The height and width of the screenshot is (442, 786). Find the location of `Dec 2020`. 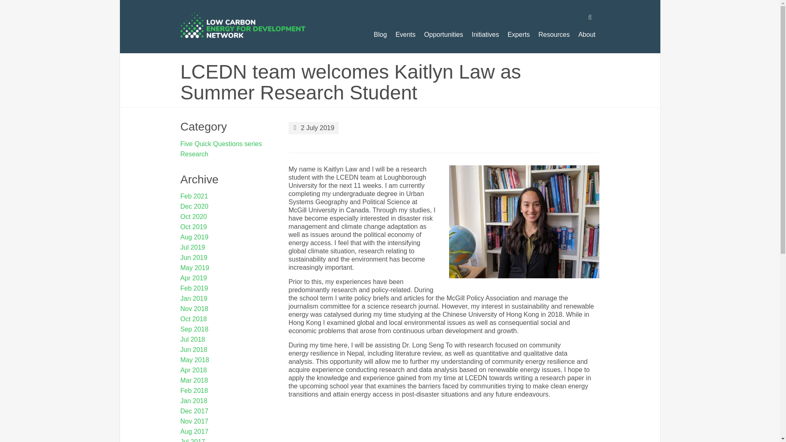

Dec 2020 is located at coordinates (195, 206).